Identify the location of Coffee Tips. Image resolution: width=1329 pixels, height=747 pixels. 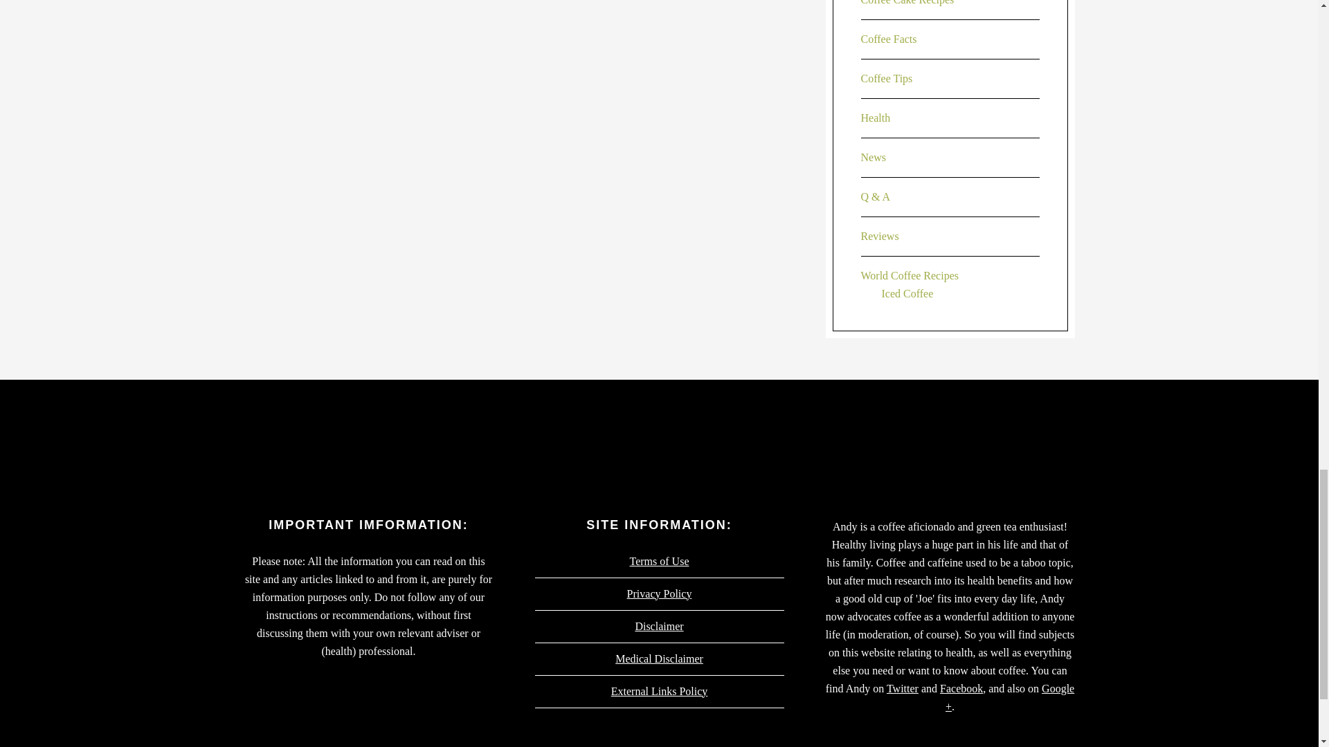
(887, 78).